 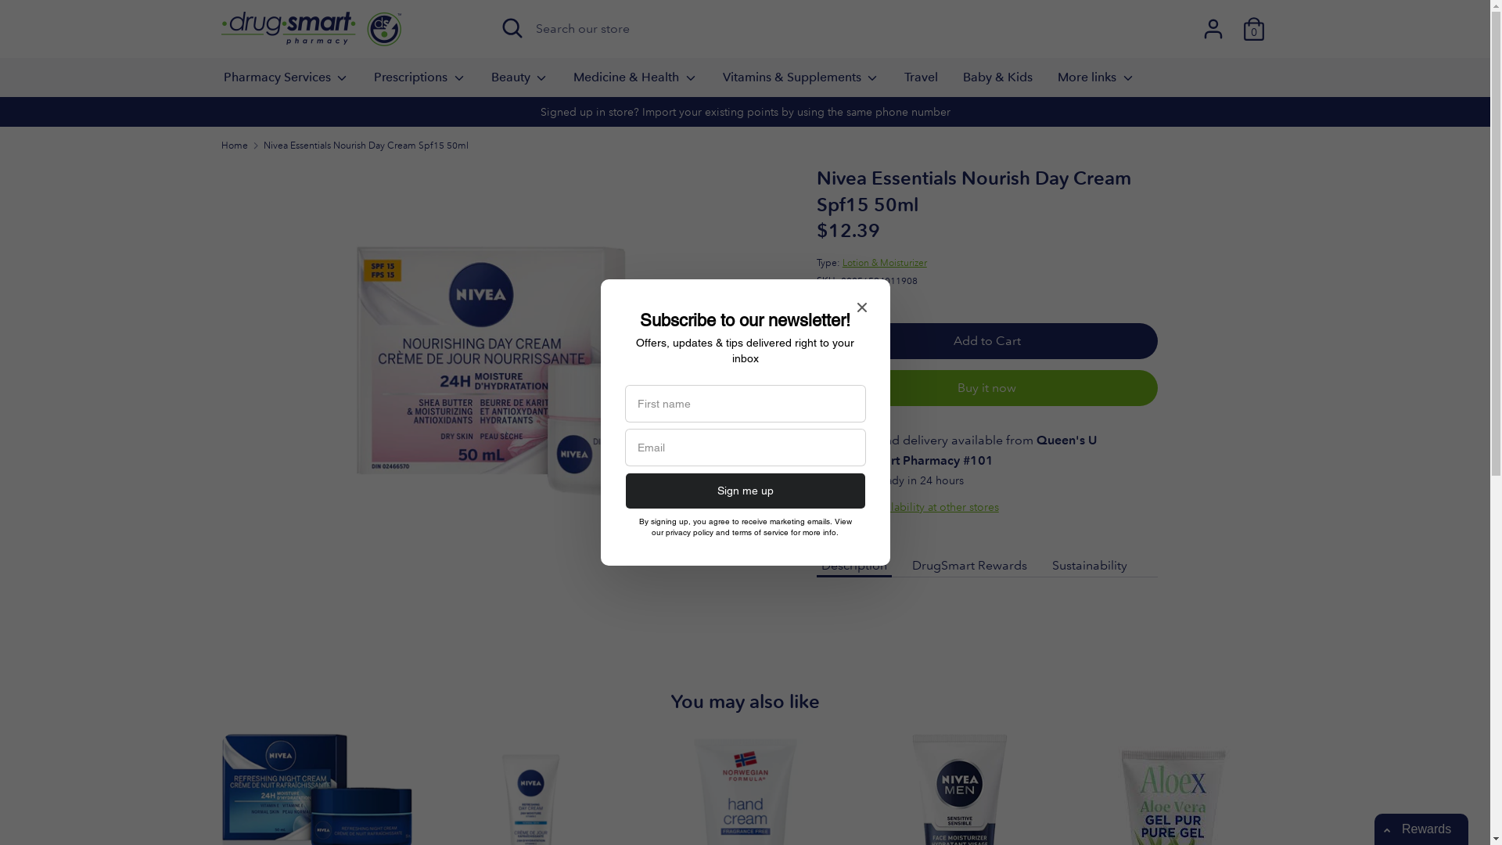 What do you see at coordinates (366, 146) in the screenshot?
I see `Nivea Essentials Nourish Day Cream Spf15 50ml` at bounding box center [366, 146].